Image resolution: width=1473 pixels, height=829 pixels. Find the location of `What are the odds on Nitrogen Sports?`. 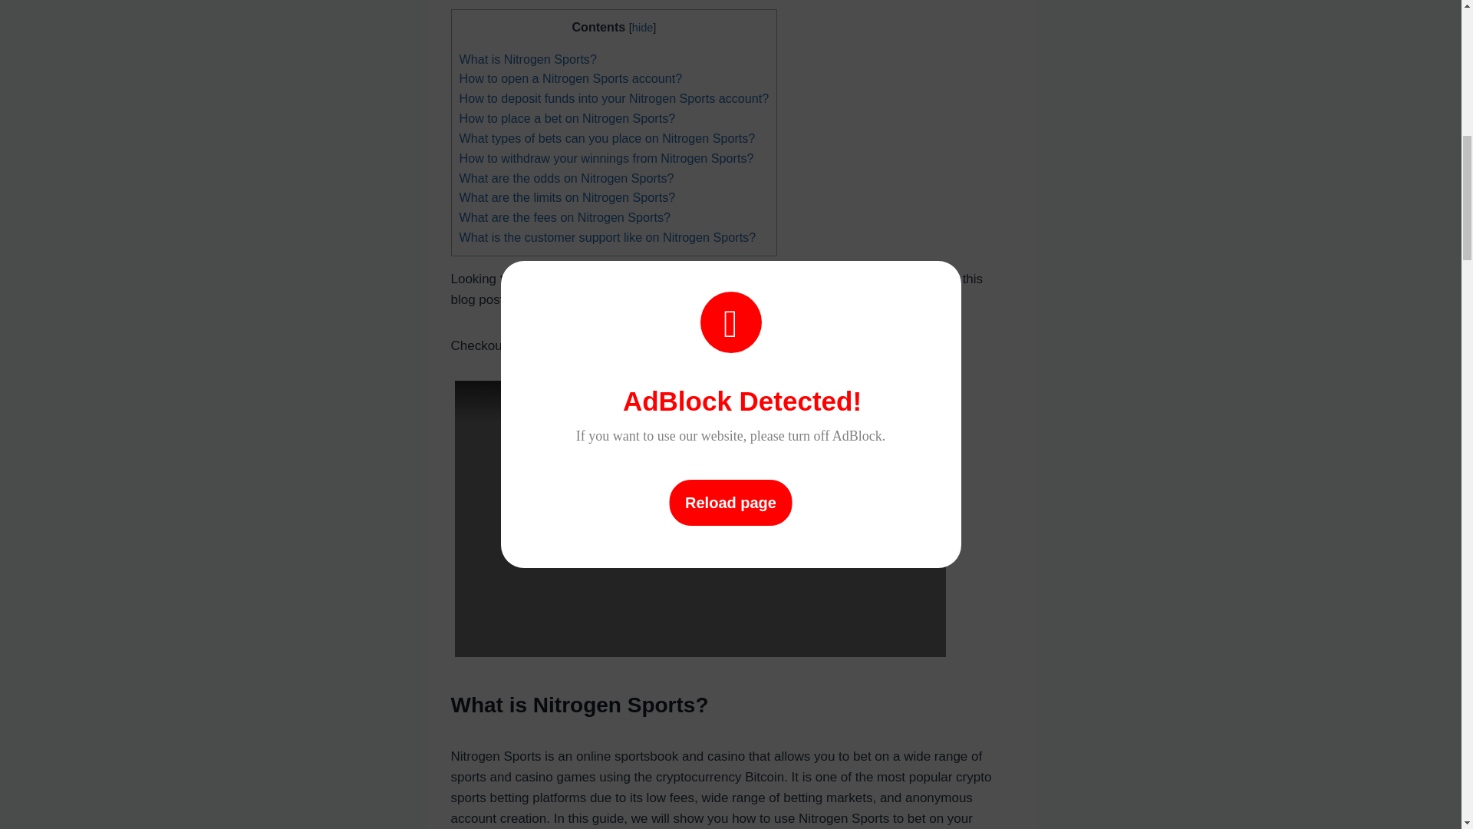

What are the odds on Nitrogen Sports? is located at coordinates (565, 177).